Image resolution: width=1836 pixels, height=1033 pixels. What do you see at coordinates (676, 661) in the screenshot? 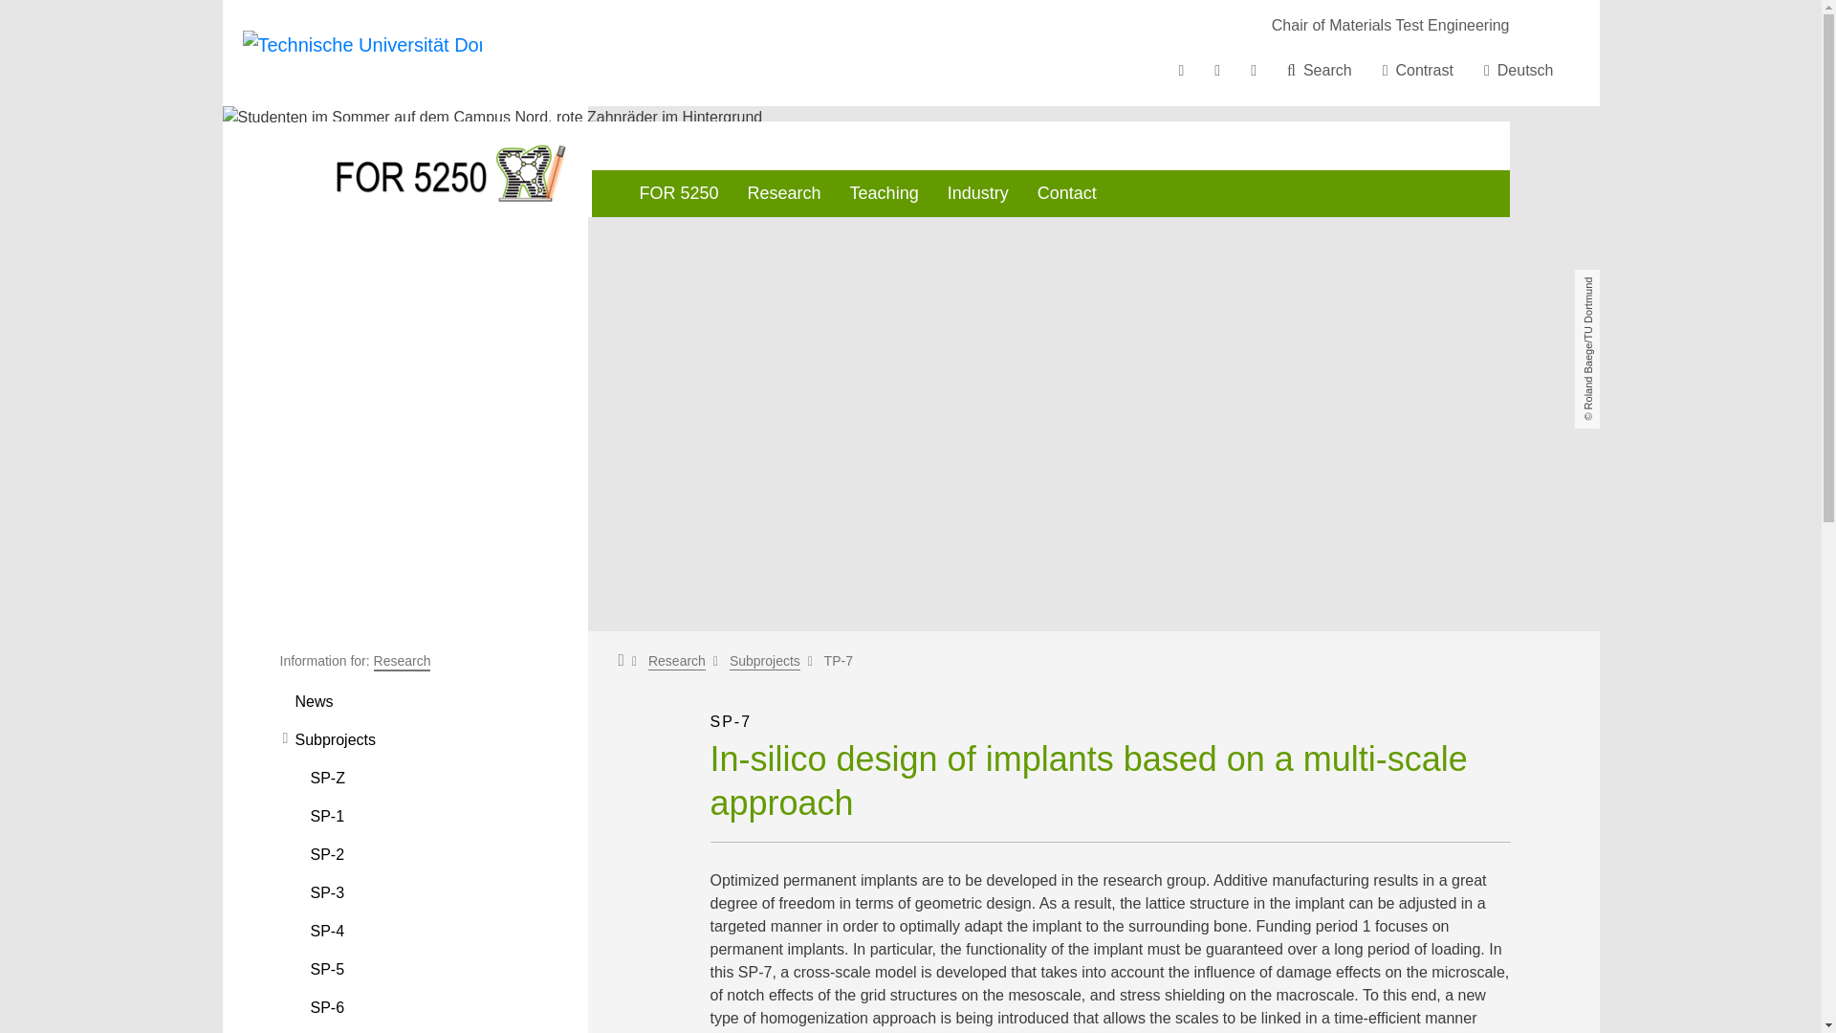
I see `Research` at bounding box center [676, 661].